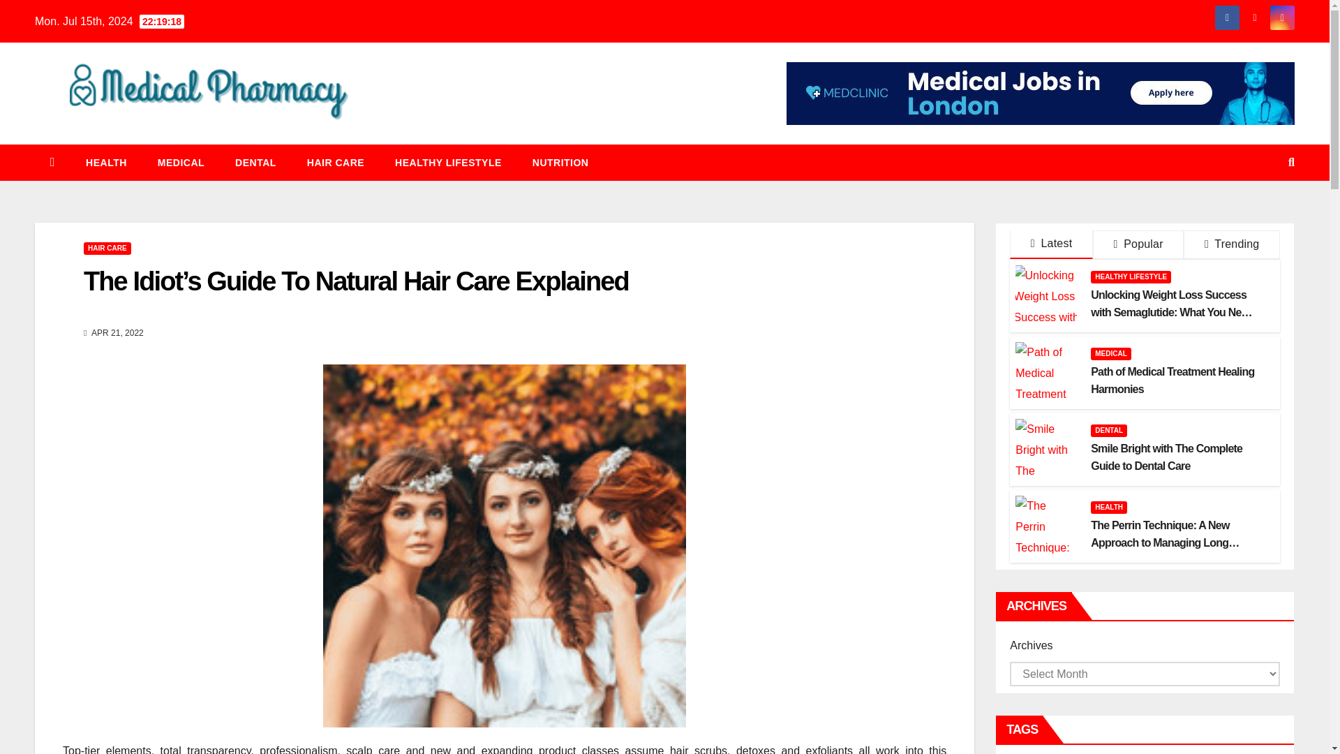 The height and width of the screenshot is (754, 1340). Describe the element at coordinates (560, 163) in the screenshot. I see `NUTRITION` at that location.